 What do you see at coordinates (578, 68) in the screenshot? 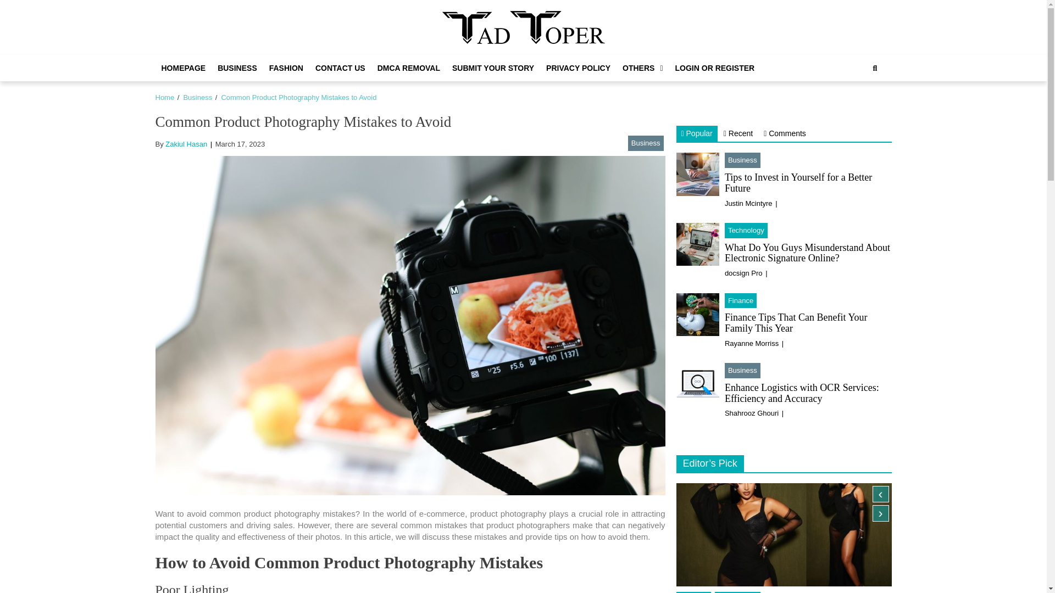
I see `PRIVACY POLICY` at bounding box center [578, 68].